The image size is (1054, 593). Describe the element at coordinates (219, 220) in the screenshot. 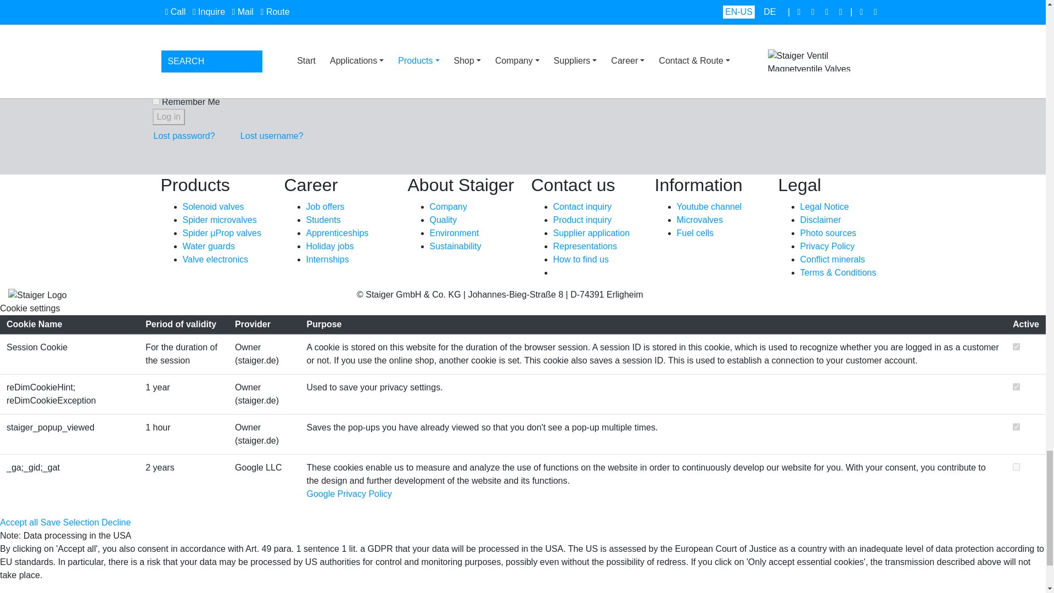

I see `Spider microvalves` at that location.